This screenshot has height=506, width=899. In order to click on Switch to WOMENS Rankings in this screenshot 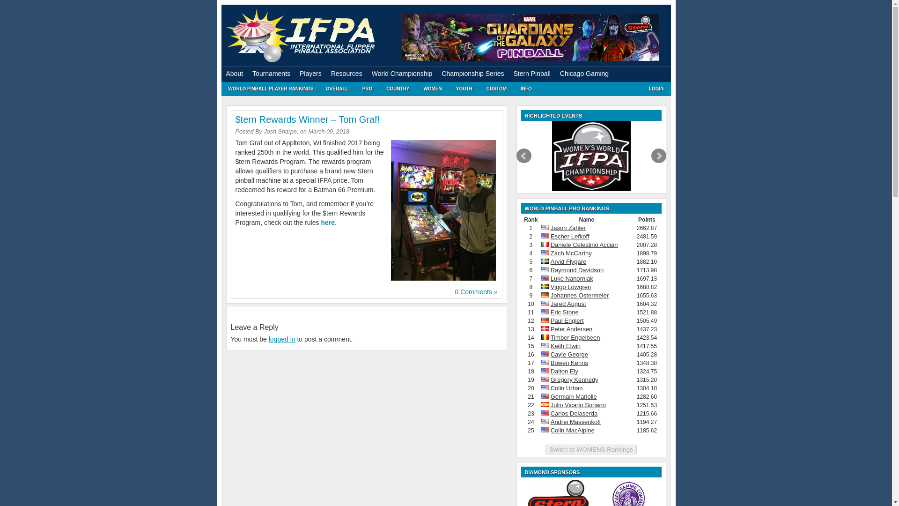, I will do `click(591, 449)`.